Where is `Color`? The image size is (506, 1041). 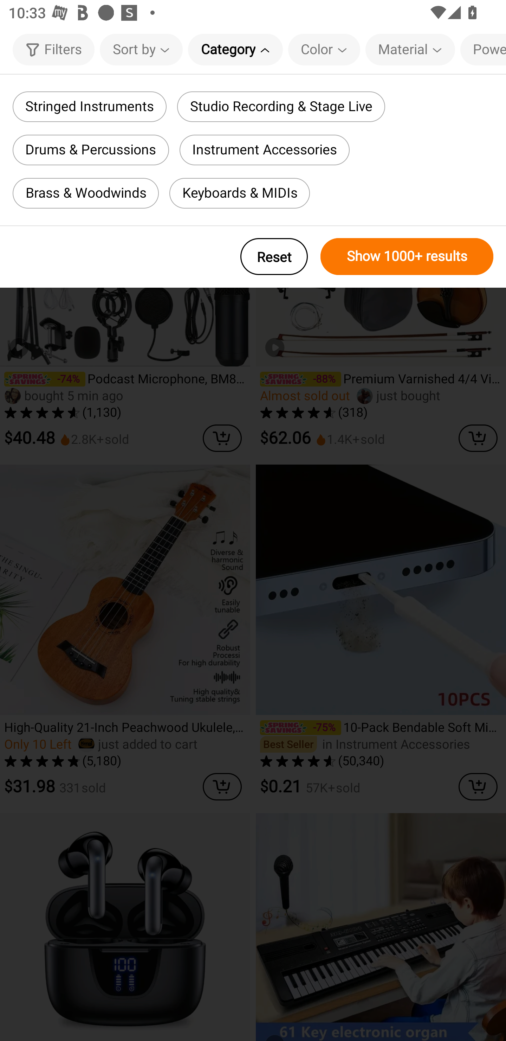
Color is located at coordinates (324, 49).